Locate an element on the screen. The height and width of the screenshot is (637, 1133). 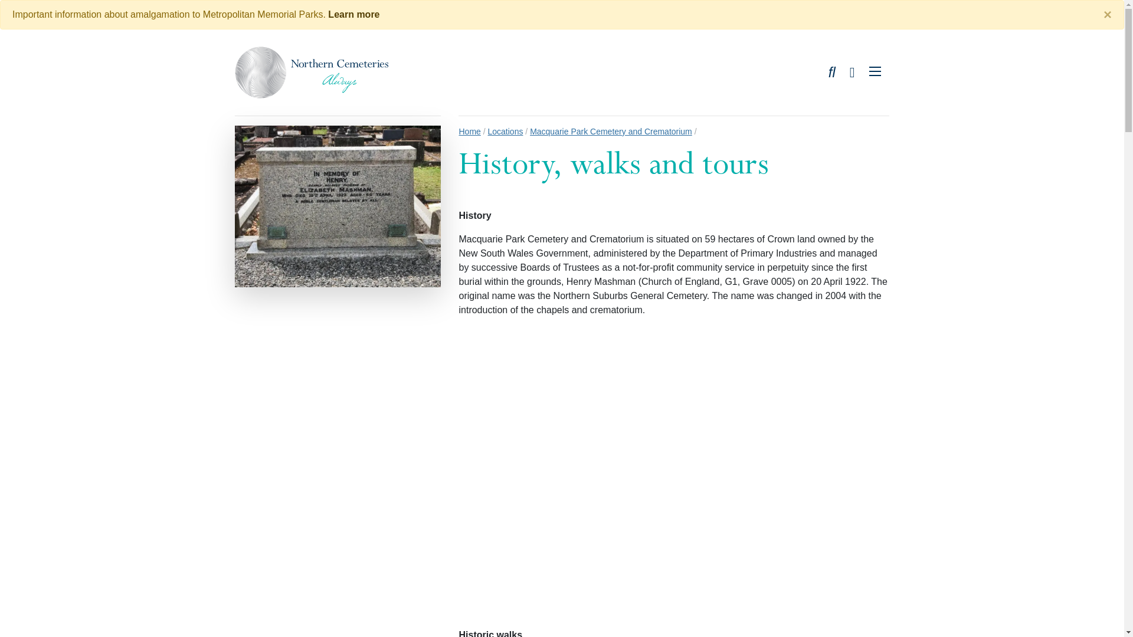
YouTube video player is located at coordinates (674, 448).